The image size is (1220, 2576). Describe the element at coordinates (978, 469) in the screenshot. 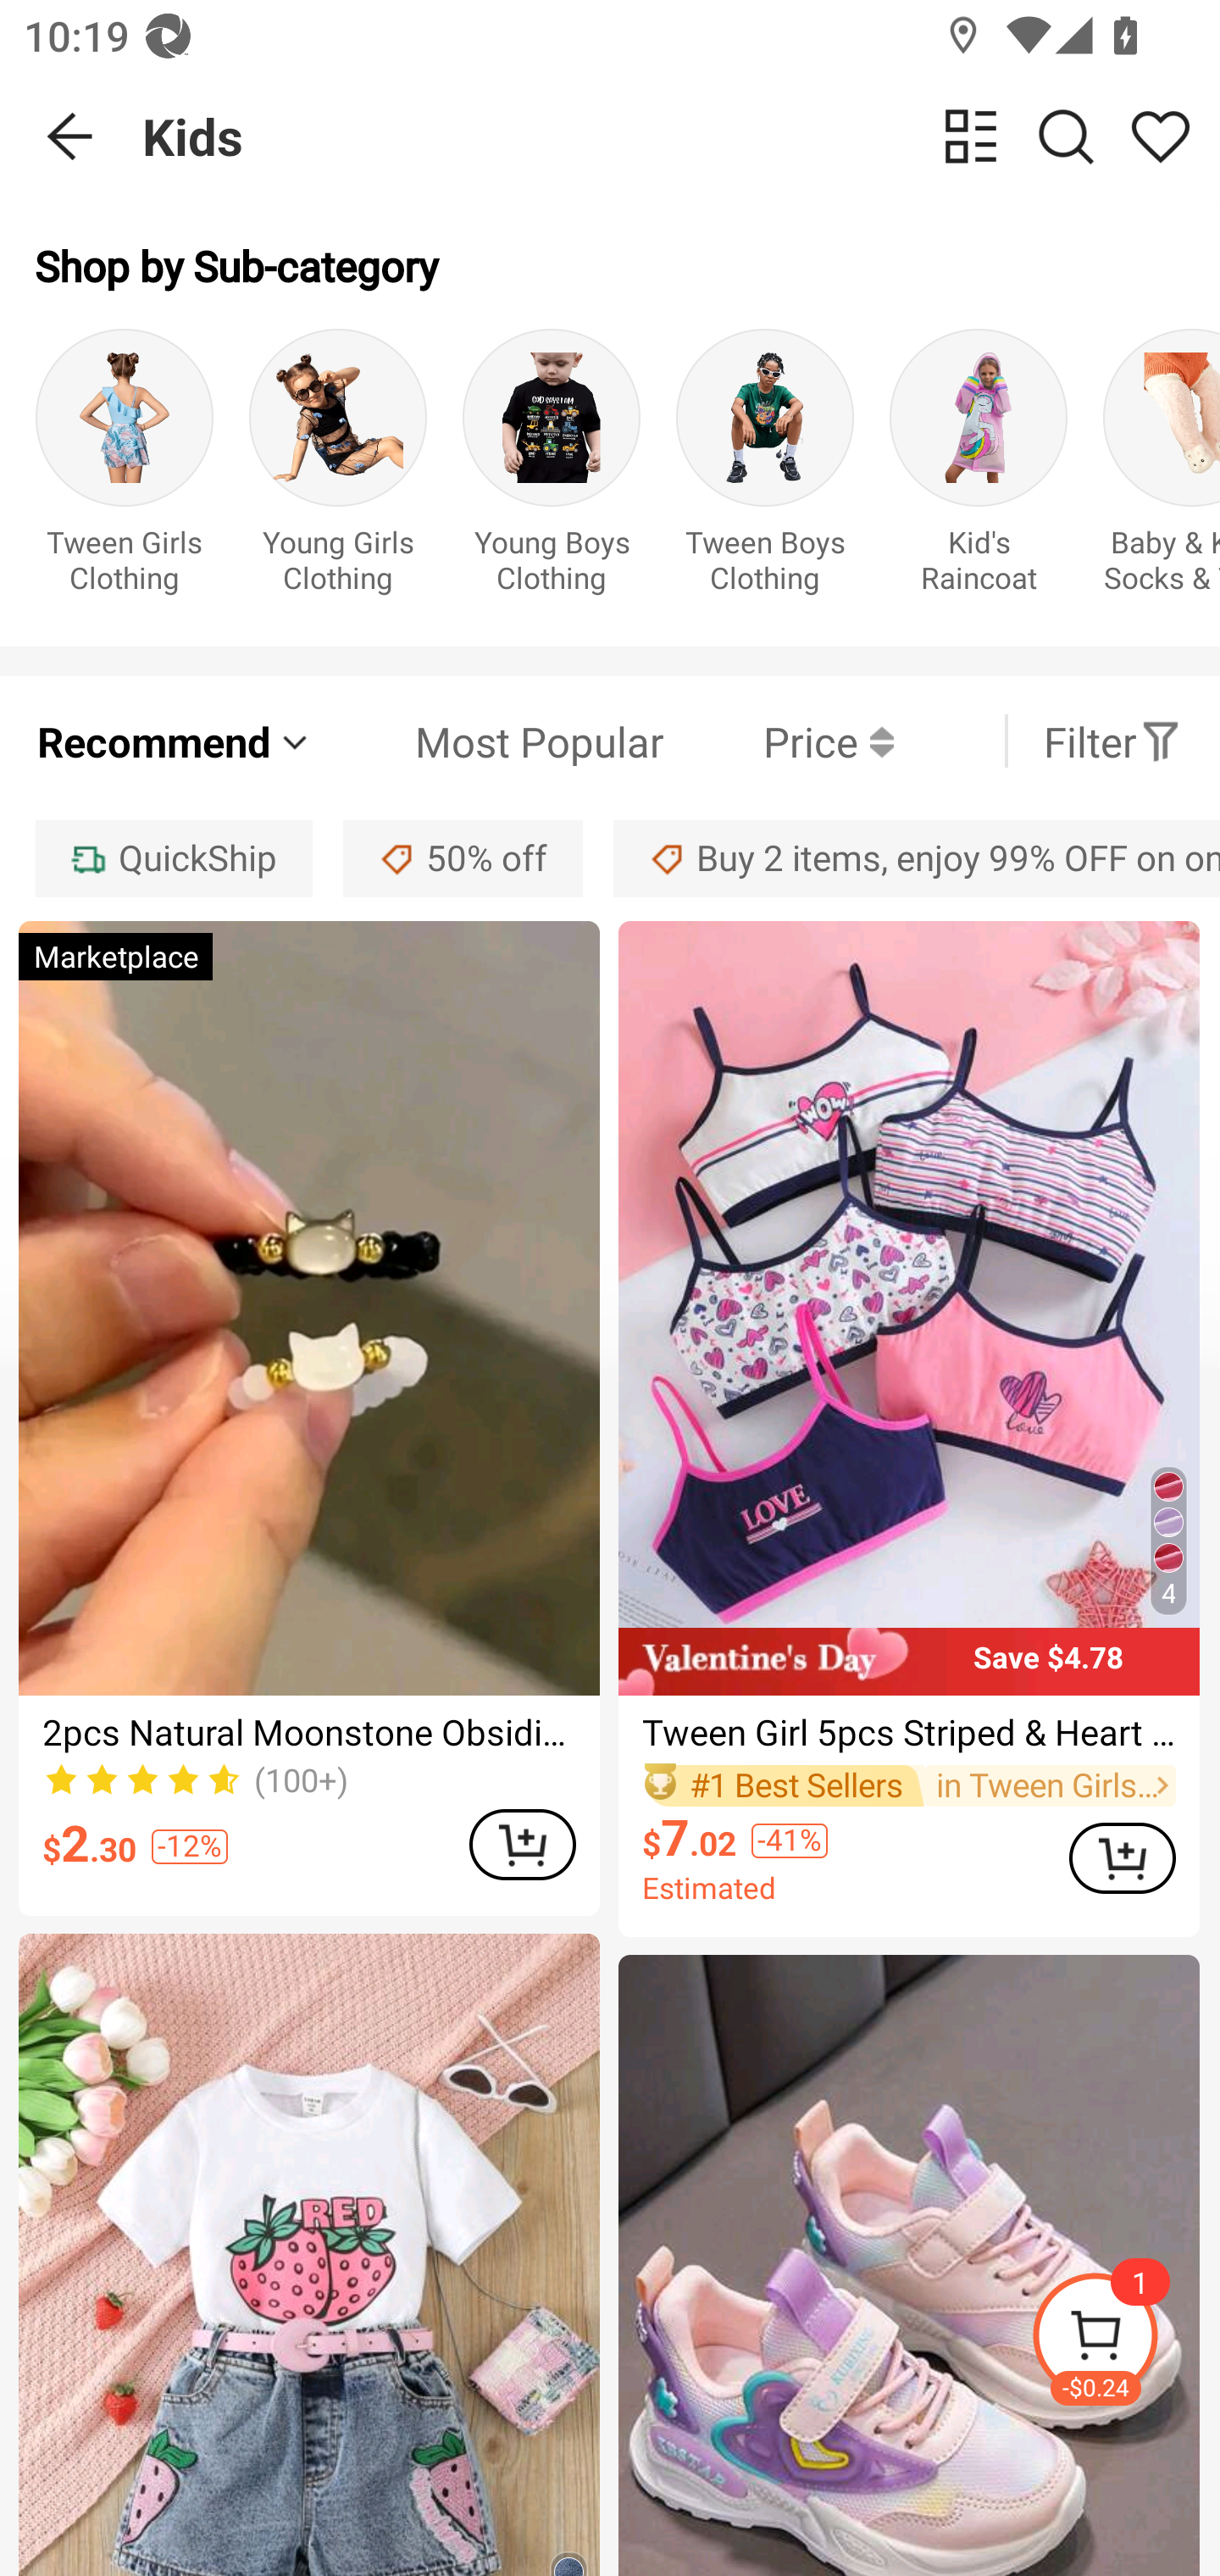

I see `Kid's Raincoat` at that location.